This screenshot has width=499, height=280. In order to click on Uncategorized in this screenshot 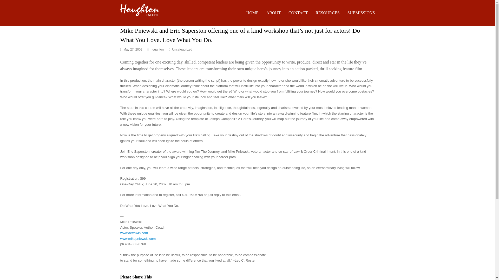, I will do `click(182, 49)`.